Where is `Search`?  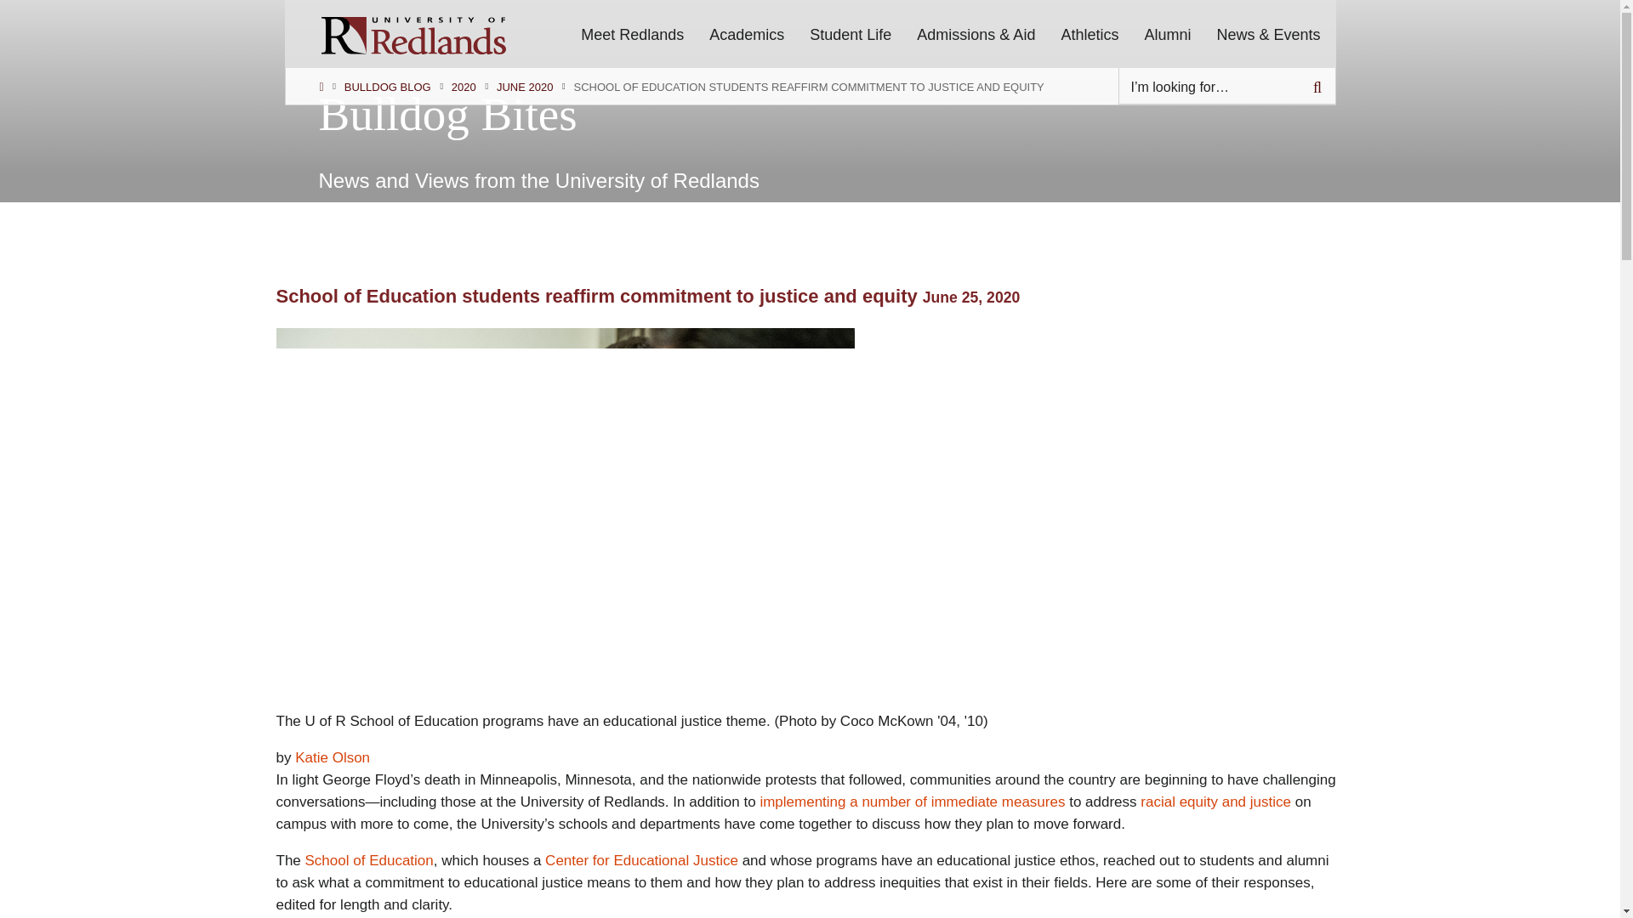 Search is located at coordinates (1317, 86).